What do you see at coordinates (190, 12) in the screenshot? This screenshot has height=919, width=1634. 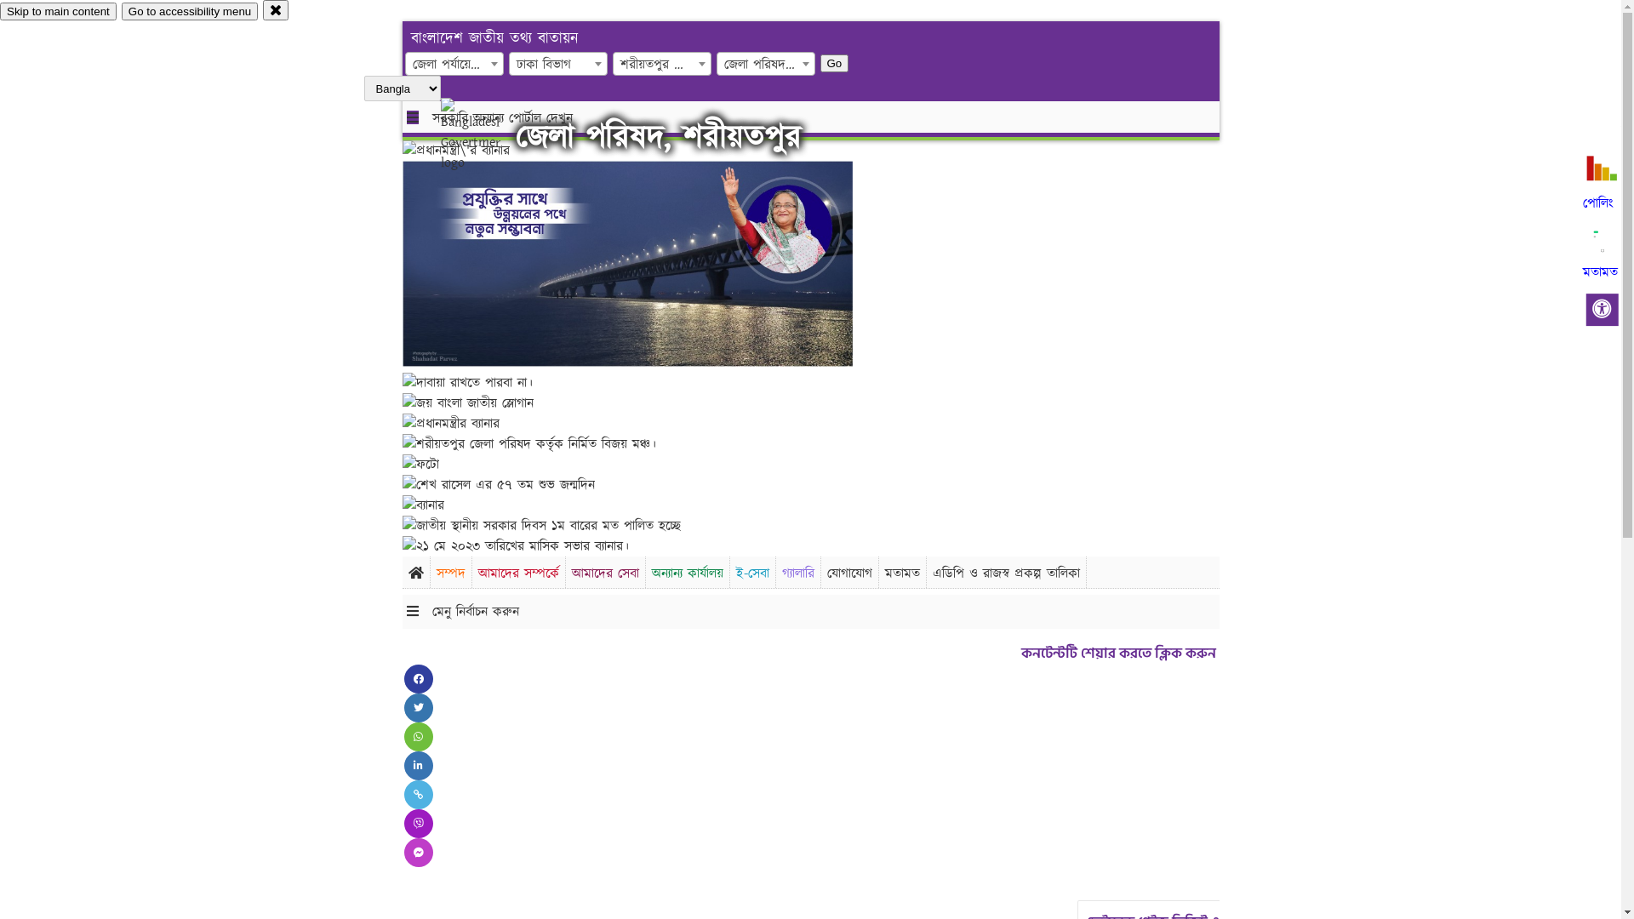 I see `Go to accessibility menu` at bounding box center [190, 12].